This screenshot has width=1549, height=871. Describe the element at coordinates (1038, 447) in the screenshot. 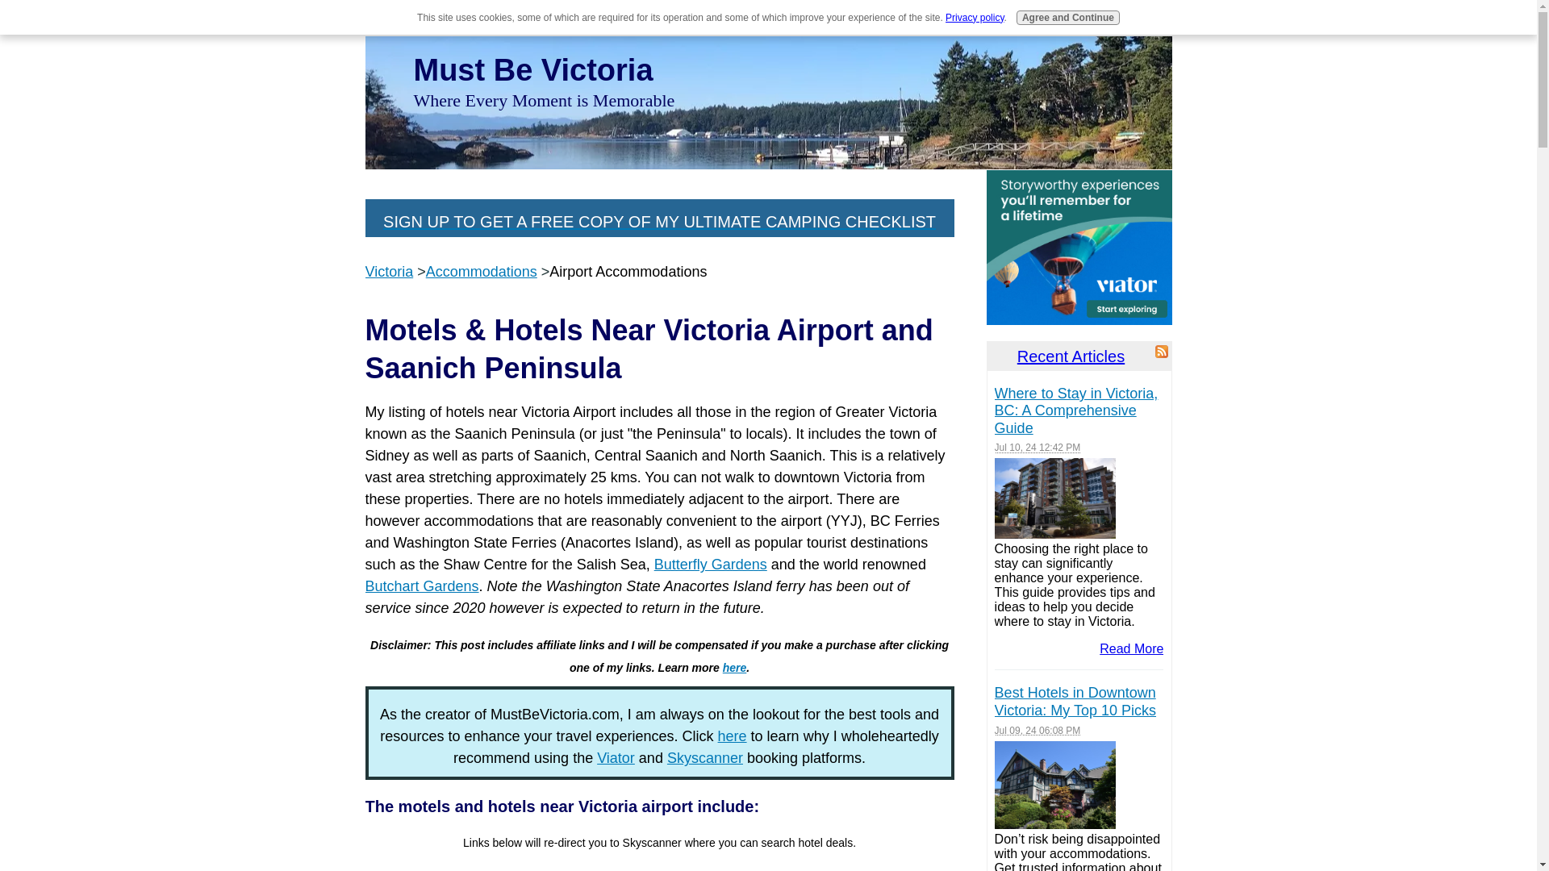

I see `2024-07-10T12:42:04-0400` at that location.